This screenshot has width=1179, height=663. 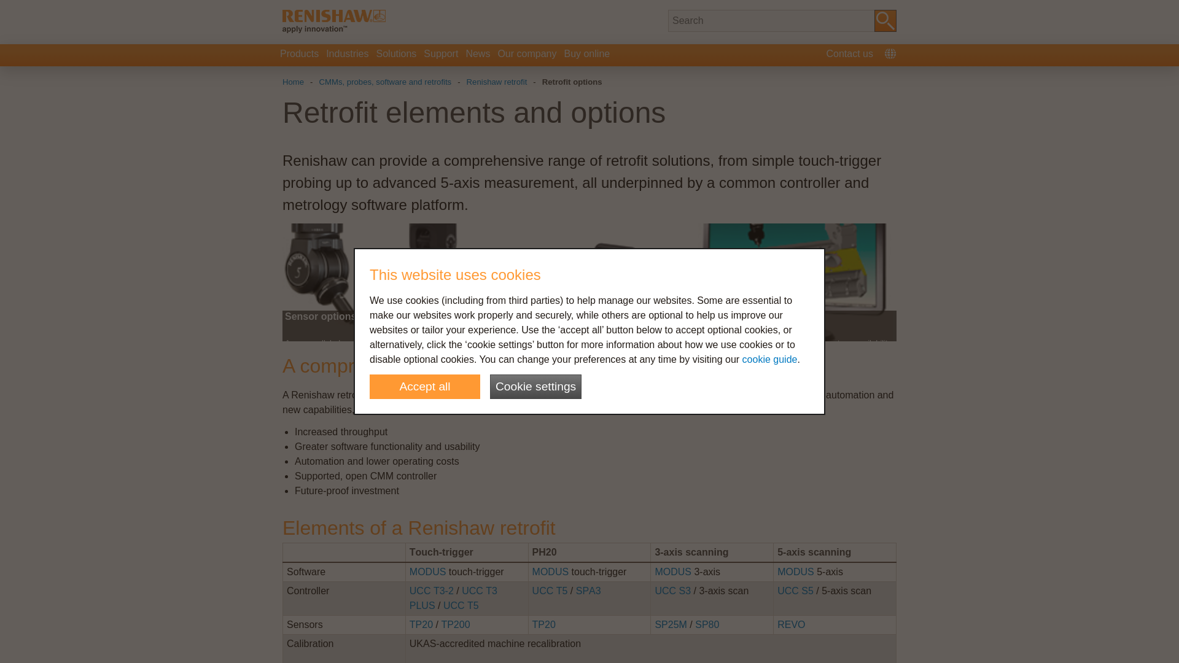 What do you see at coordinates (431, 591) in the screenshot?
I see `UCC T3-2` at bounding box center [431, 591].